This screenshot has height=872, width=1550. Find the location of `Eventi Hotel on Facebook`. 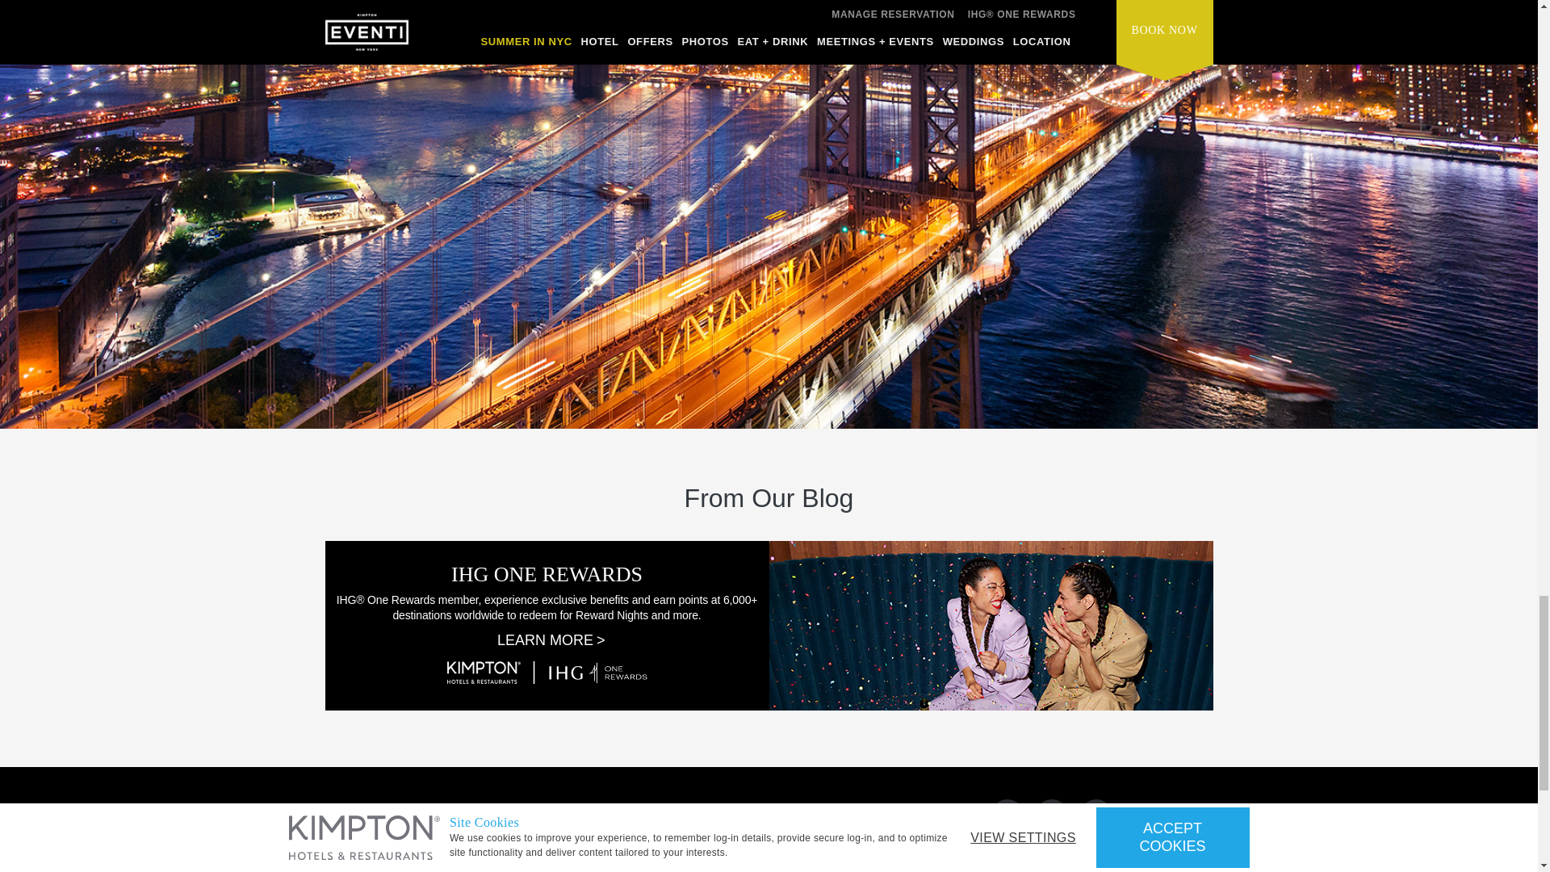

Eventi Hotel on Facebook is located at coordinates (1051, 815).